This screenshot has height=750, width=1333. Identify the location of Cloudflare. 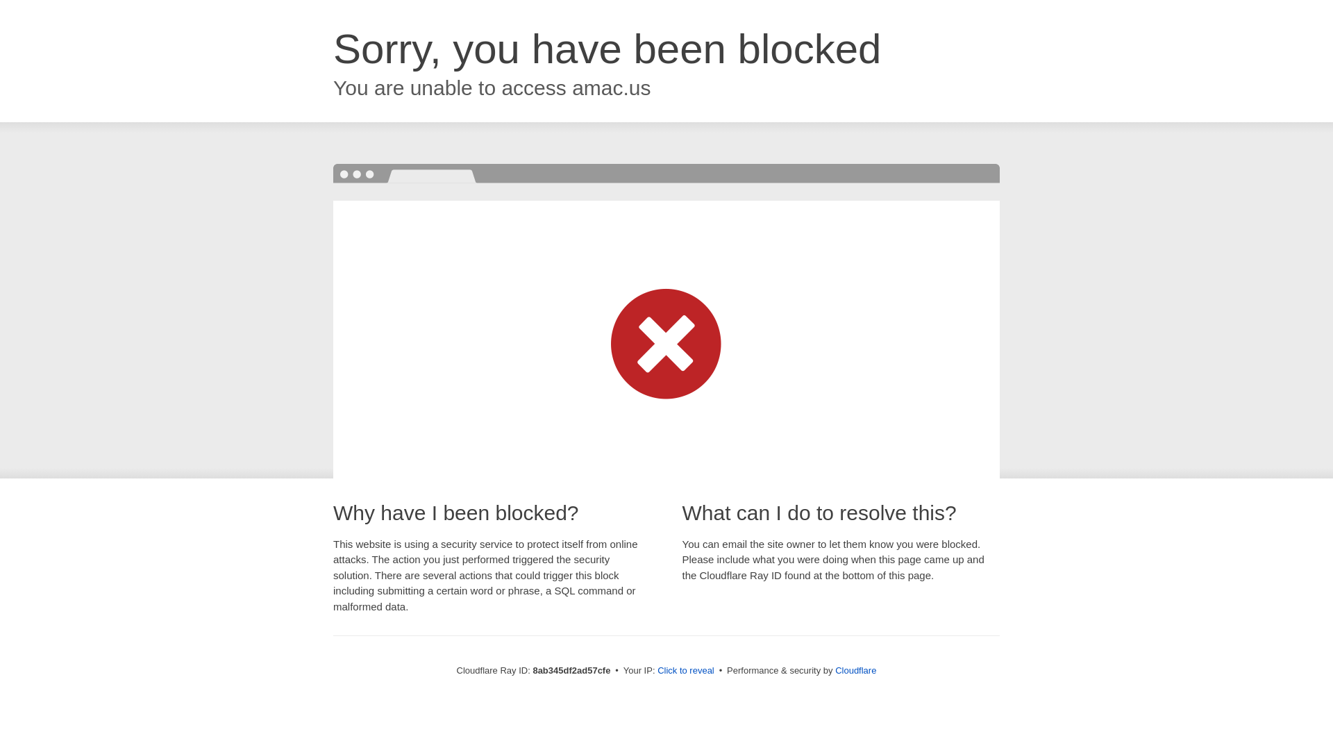
(855, 670).